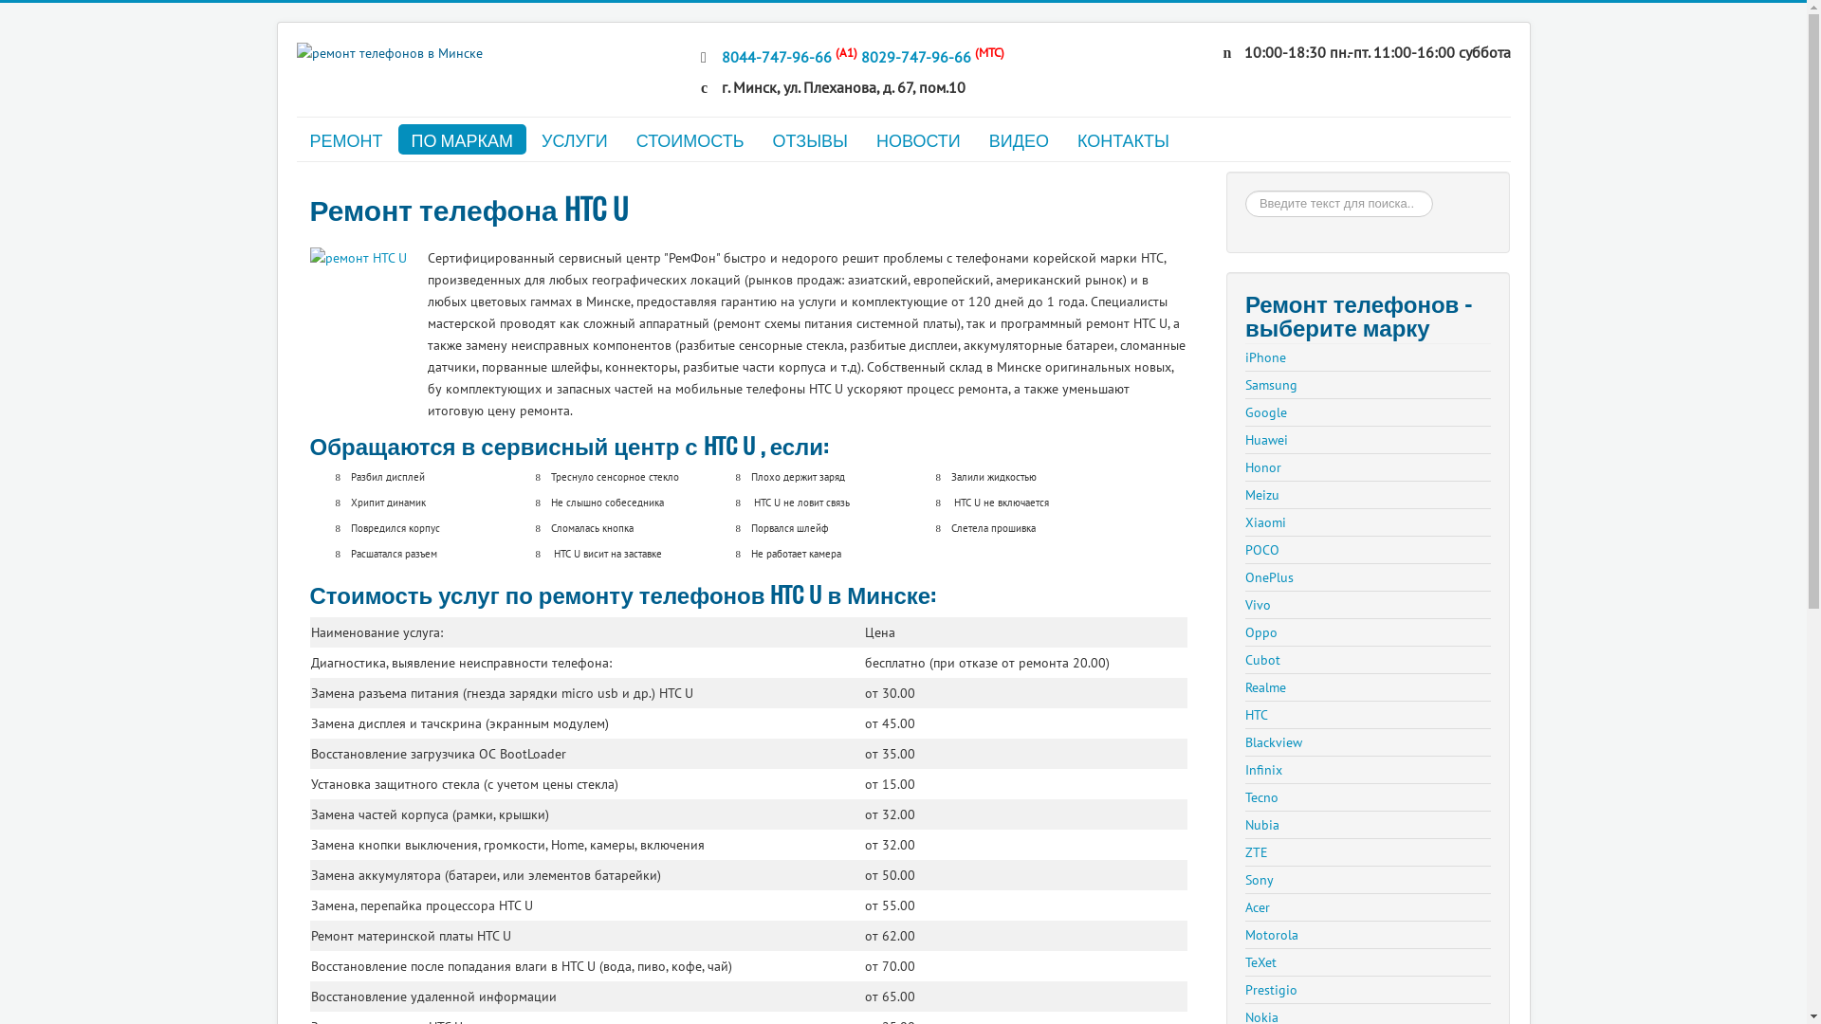  Describe the element at coordinates (1369, 825) in the screenshot. I see `Nubia` at that location.